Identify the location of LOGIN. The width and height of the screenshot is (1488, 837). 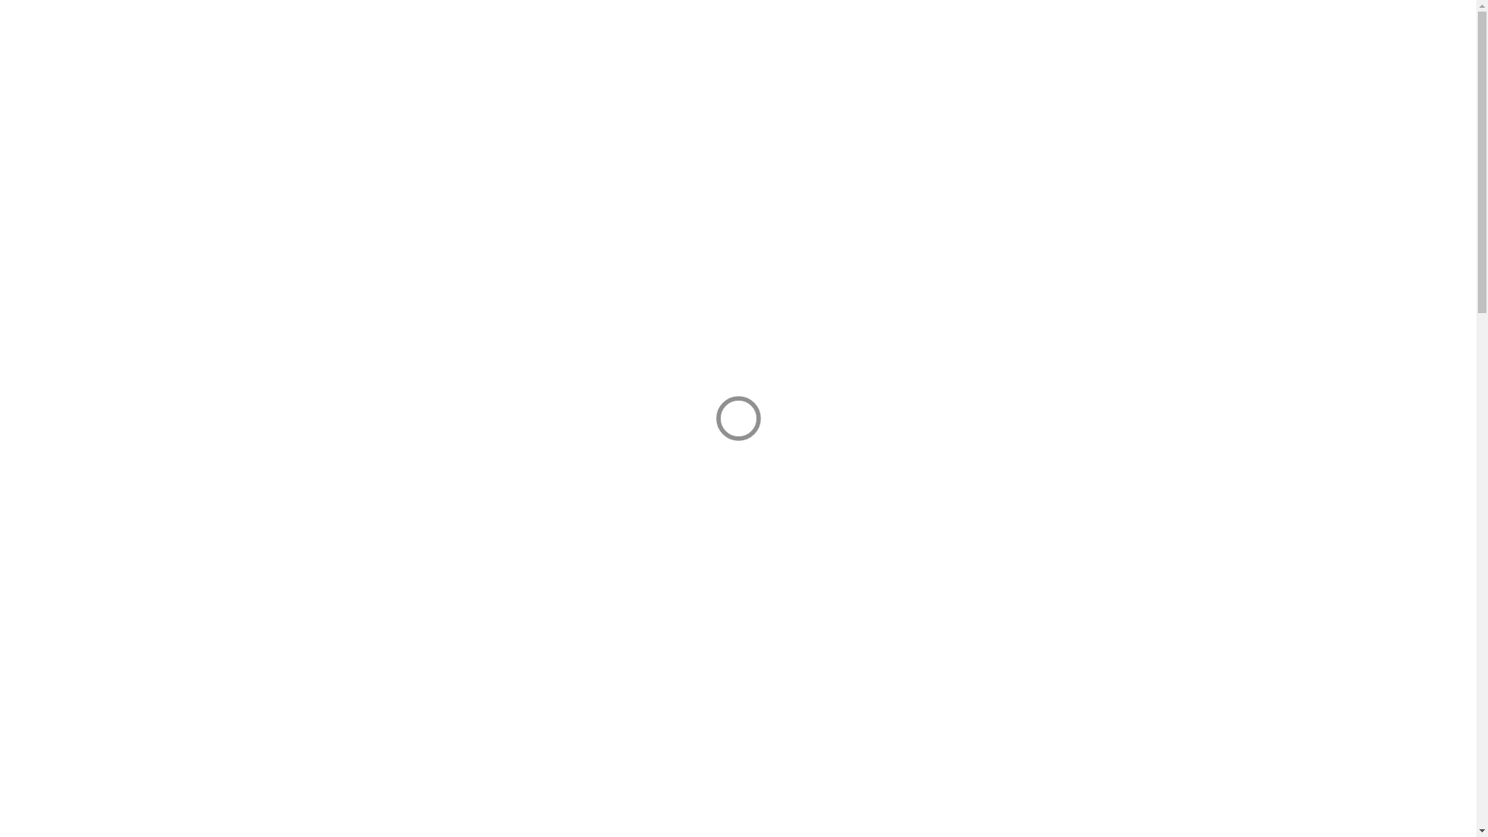
(879, 287).